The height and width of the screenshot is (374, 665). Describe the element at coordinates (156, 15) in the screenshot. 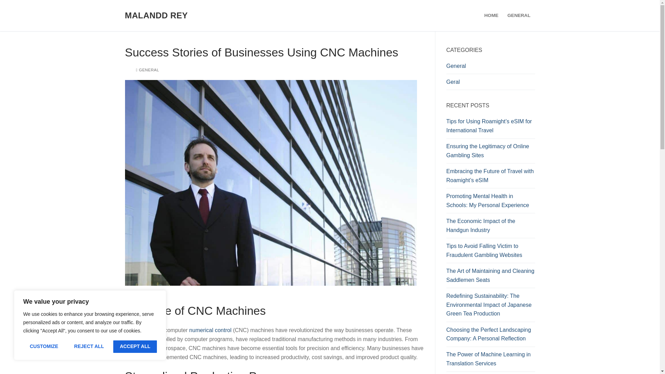

I see `MALANDD REY` at that location.